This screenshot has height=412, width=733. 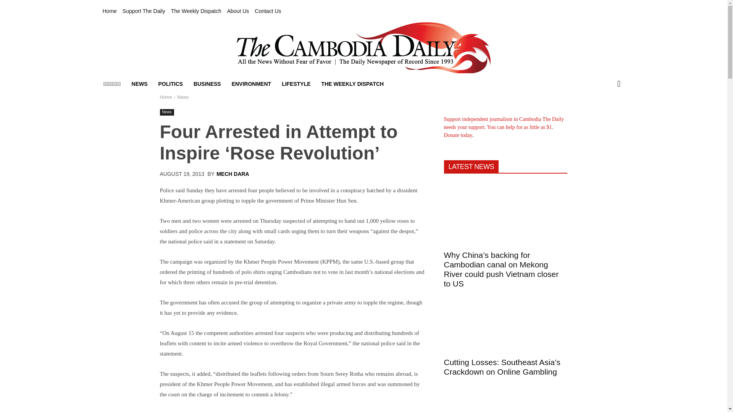 I want to click on THE WEEKLY DISPATCH, so click(x=352, y=84).